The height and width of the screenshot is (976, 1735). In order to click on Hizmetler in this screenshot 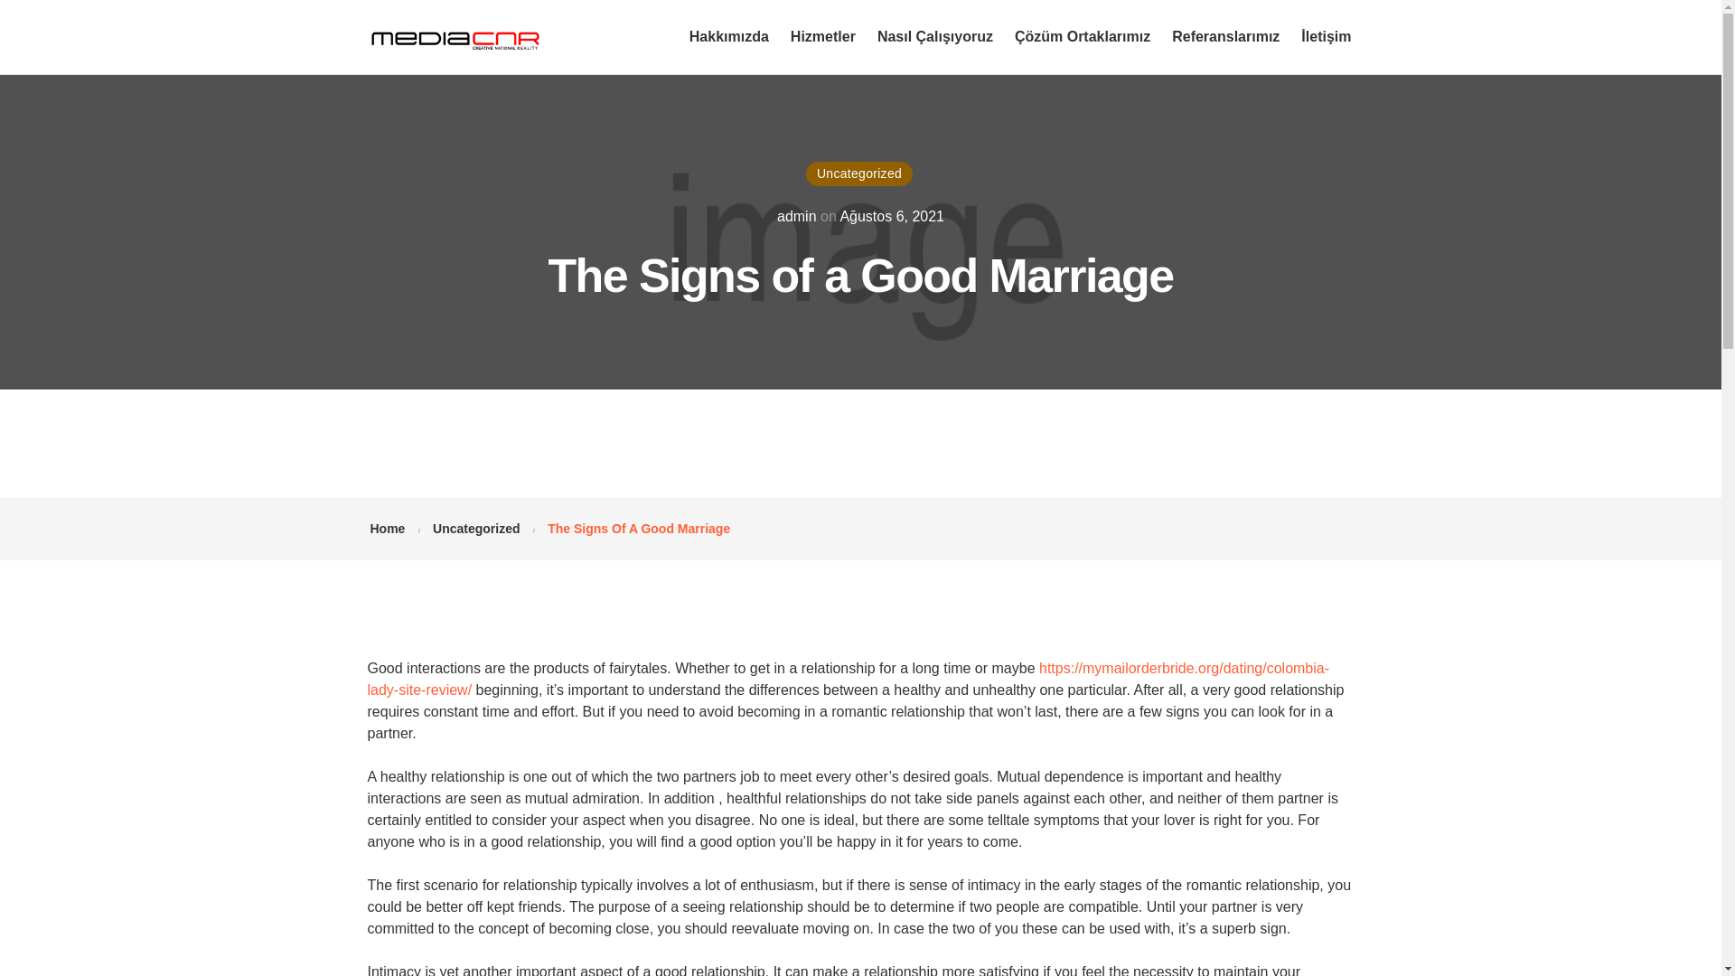, I will do `click(822, 36)`.